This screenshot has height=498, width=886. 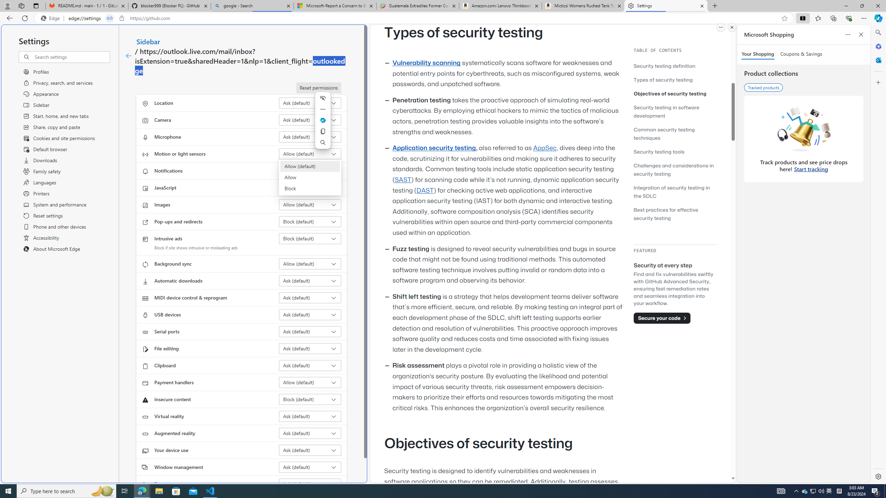 What do you see at coordinates (310, 154) in the screenshot?
I see `Motion or light sensors Allow (default)` at bounding box center [310, 154].